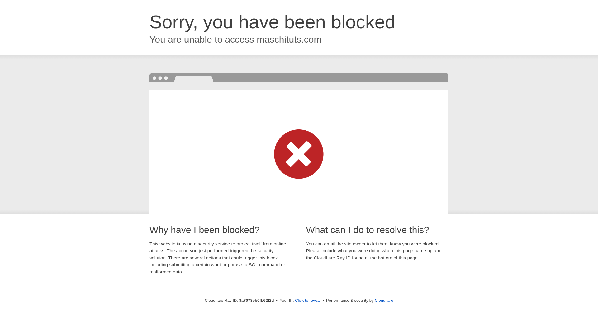 The height and width of the screenshot is (336, 598). I want to click on Cloudflare, so click(384, 300).